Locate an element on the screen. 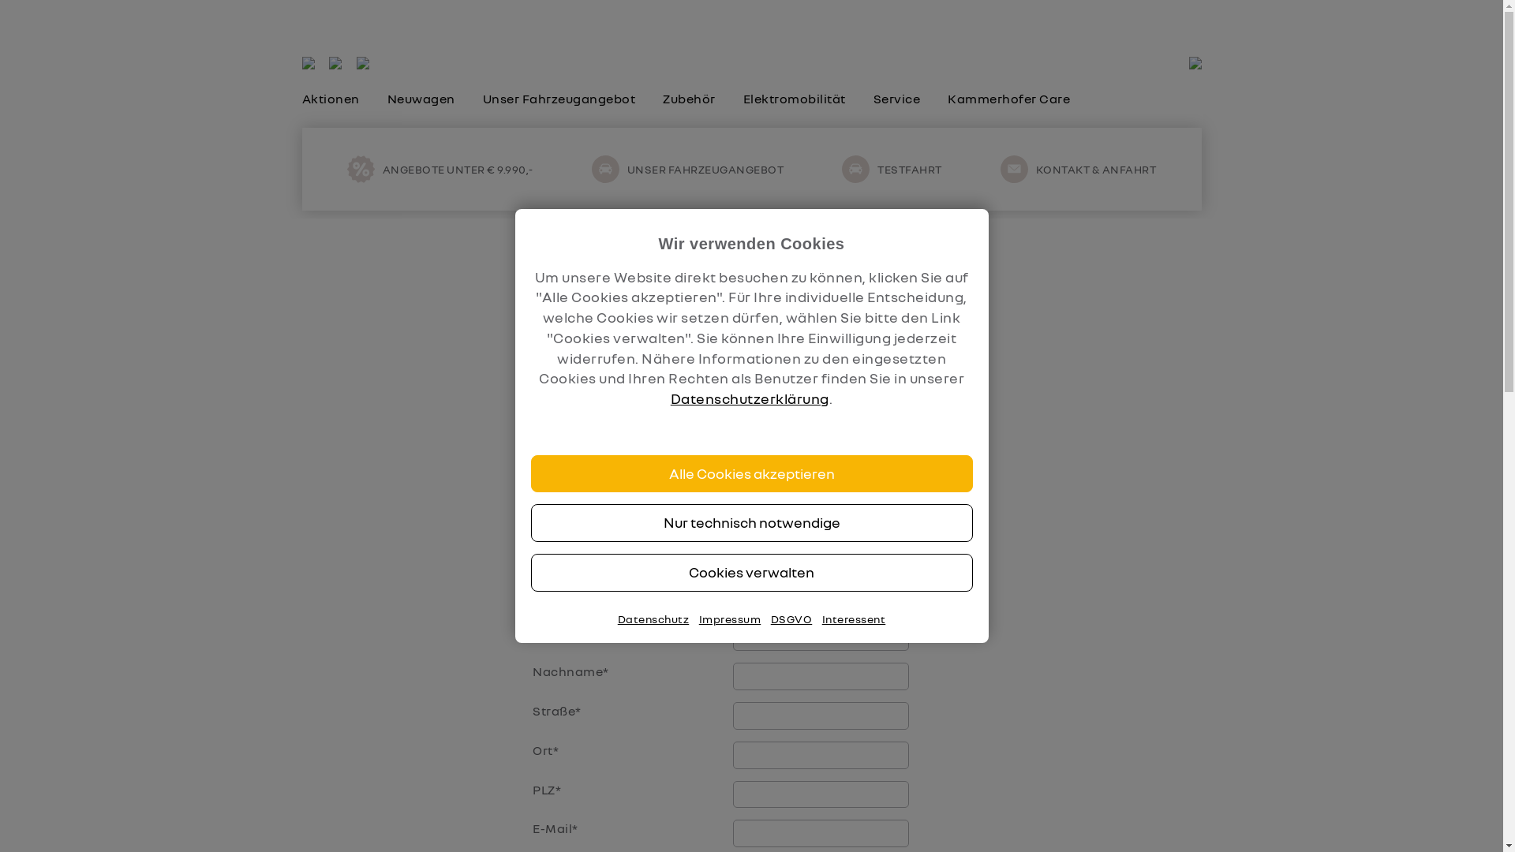 This screenshot has height=852, width=1515. TESTFAHRT is located at coordinates (892, 169).